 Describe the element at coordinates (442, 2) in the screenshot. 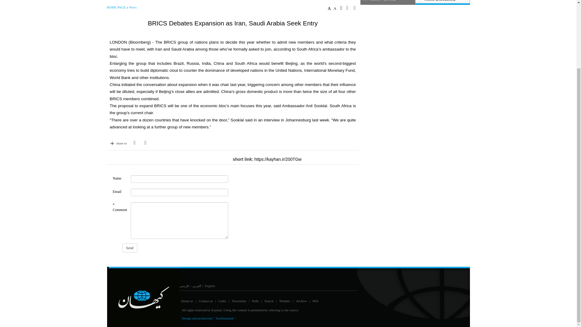

I see `Most Discussed` at that location.